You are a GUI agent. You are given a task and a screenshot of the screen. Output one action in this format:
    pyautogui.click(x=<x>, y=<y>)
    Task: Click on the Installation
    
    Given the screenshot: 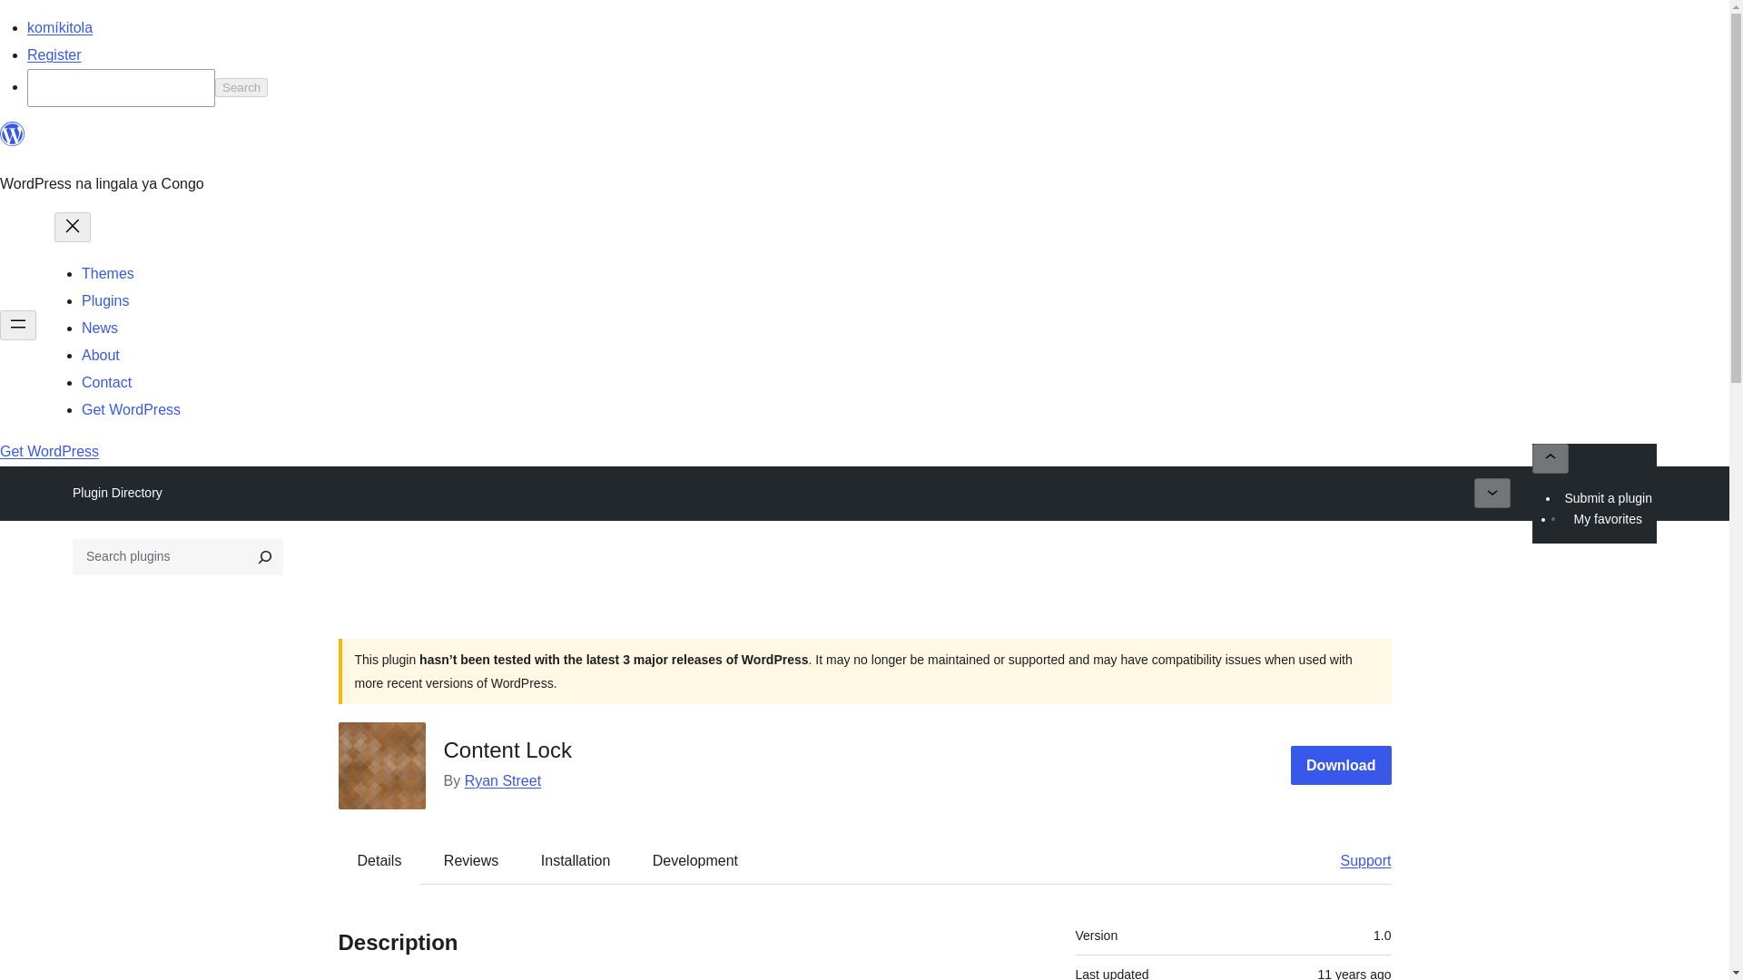 What is the action you would take?
    pyautogui.click(x=576, y=860)
    